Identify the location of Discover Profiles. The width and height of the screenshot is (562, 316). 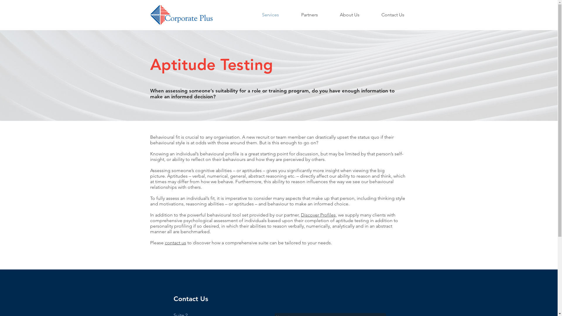
(318, 215).